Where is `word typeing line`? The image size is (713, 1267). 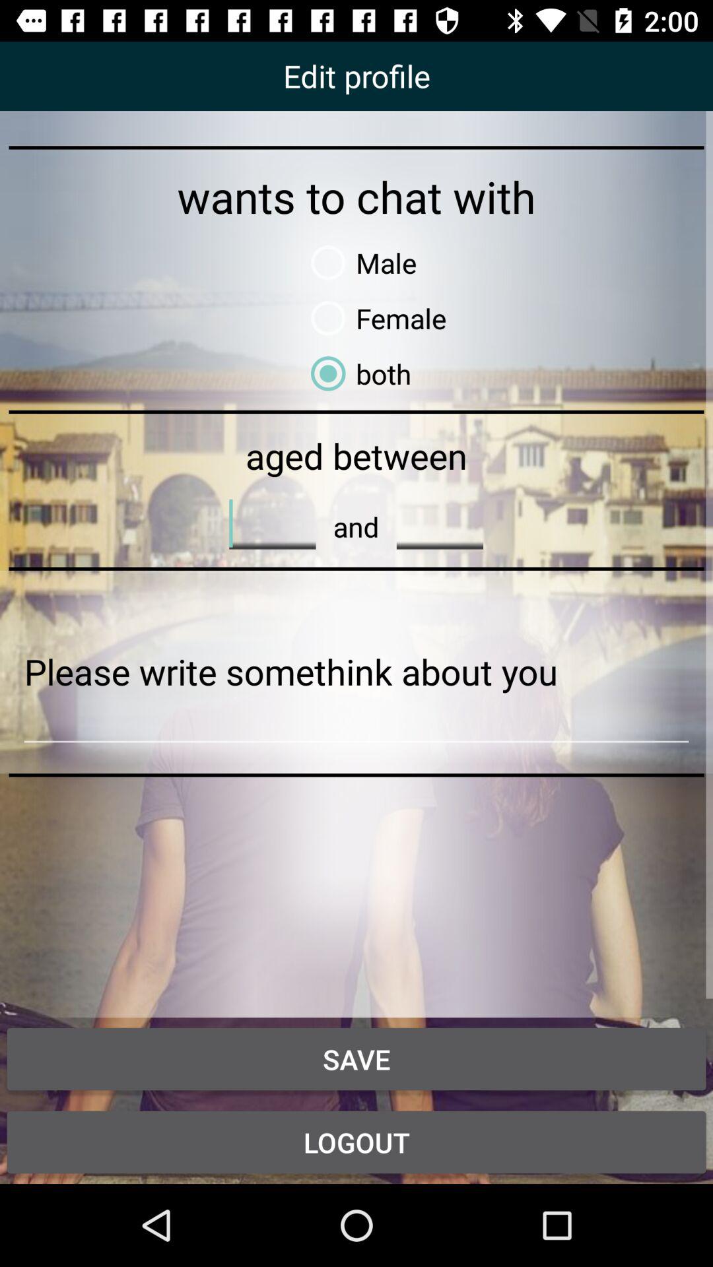 word typeing line is located at coordinates (272, 523).